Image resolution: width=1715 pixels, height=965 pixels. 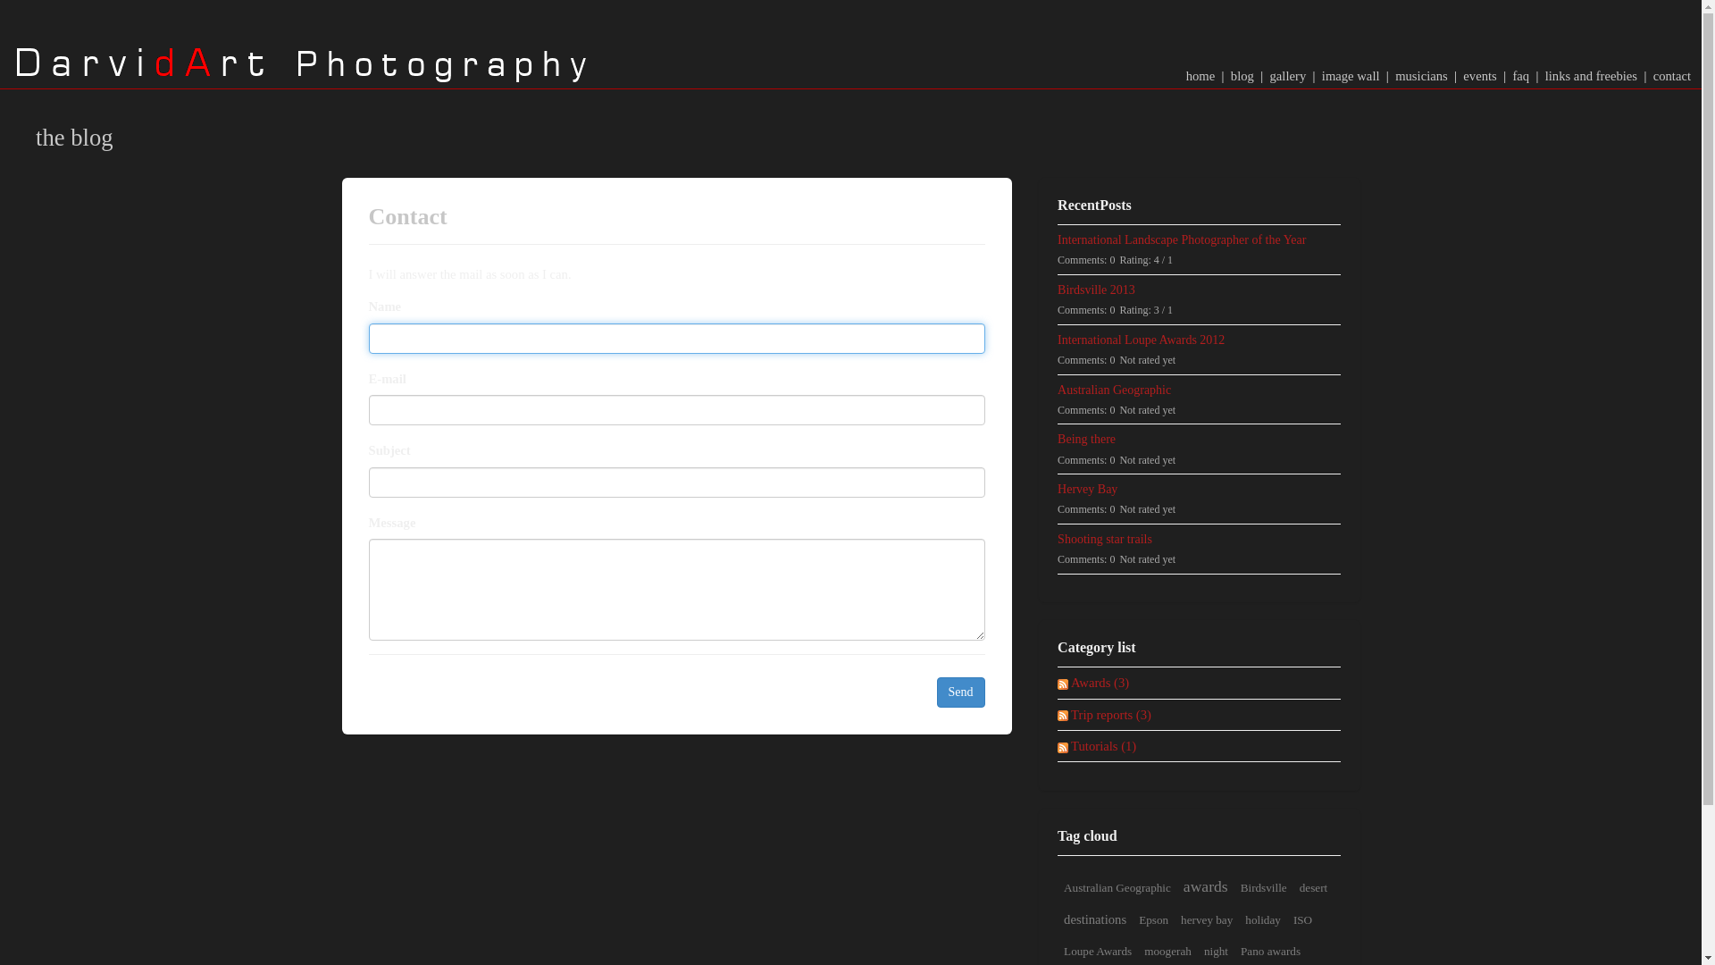 I want to click on   gallery  , so click(x=1288, y=76).